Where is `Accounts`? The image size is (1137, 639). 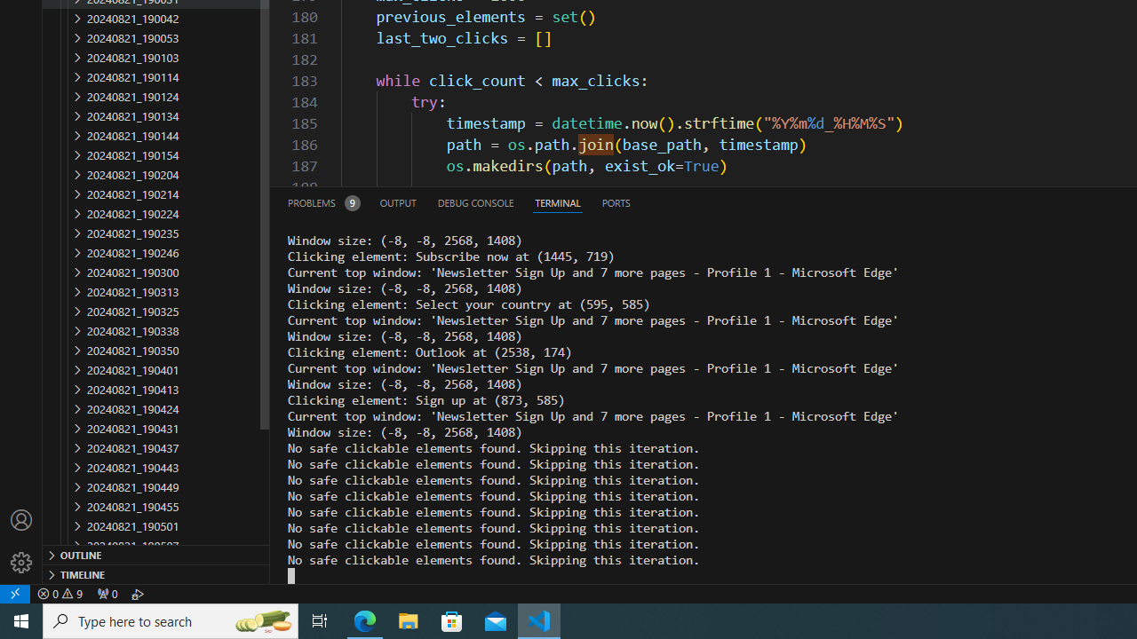 Accounts is located at coordinates (21, 520).